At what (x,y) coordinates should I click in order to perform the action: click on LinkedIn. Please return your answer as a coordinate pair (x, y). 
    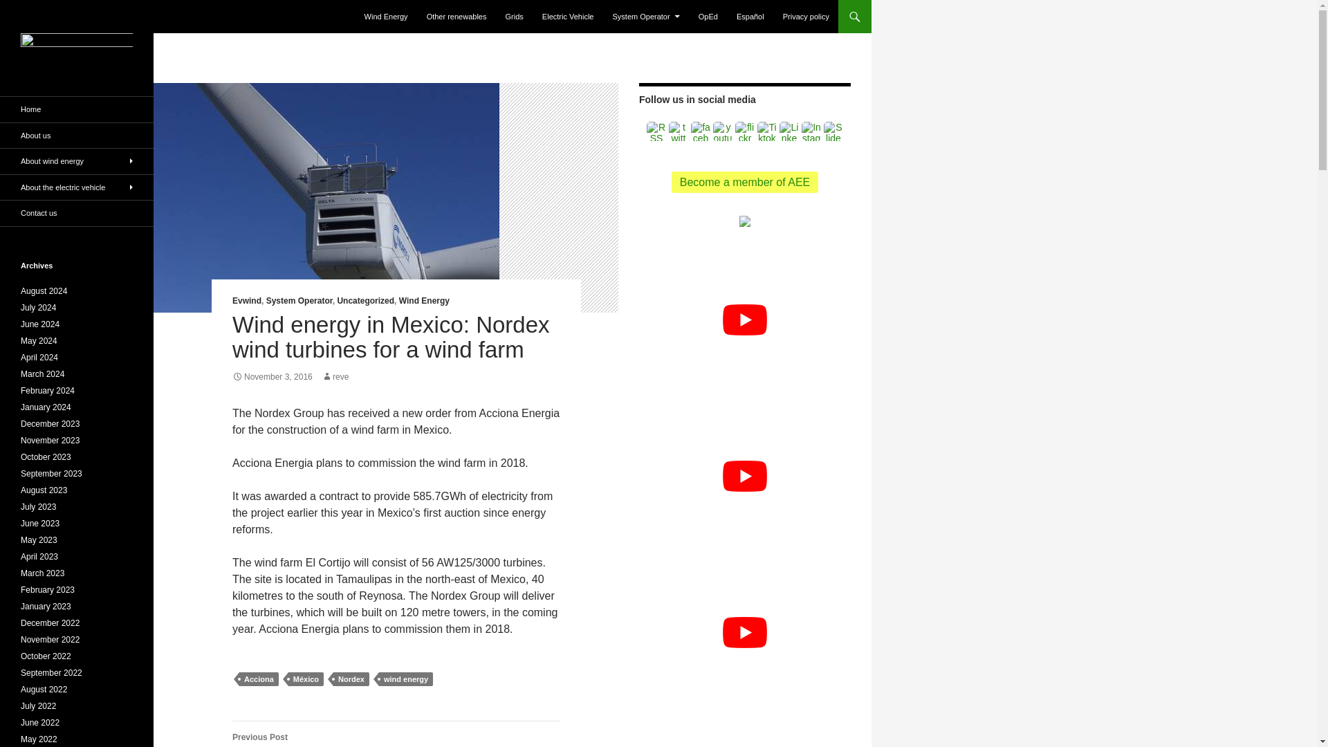
    Looking at the image, I should click on (789, 131).